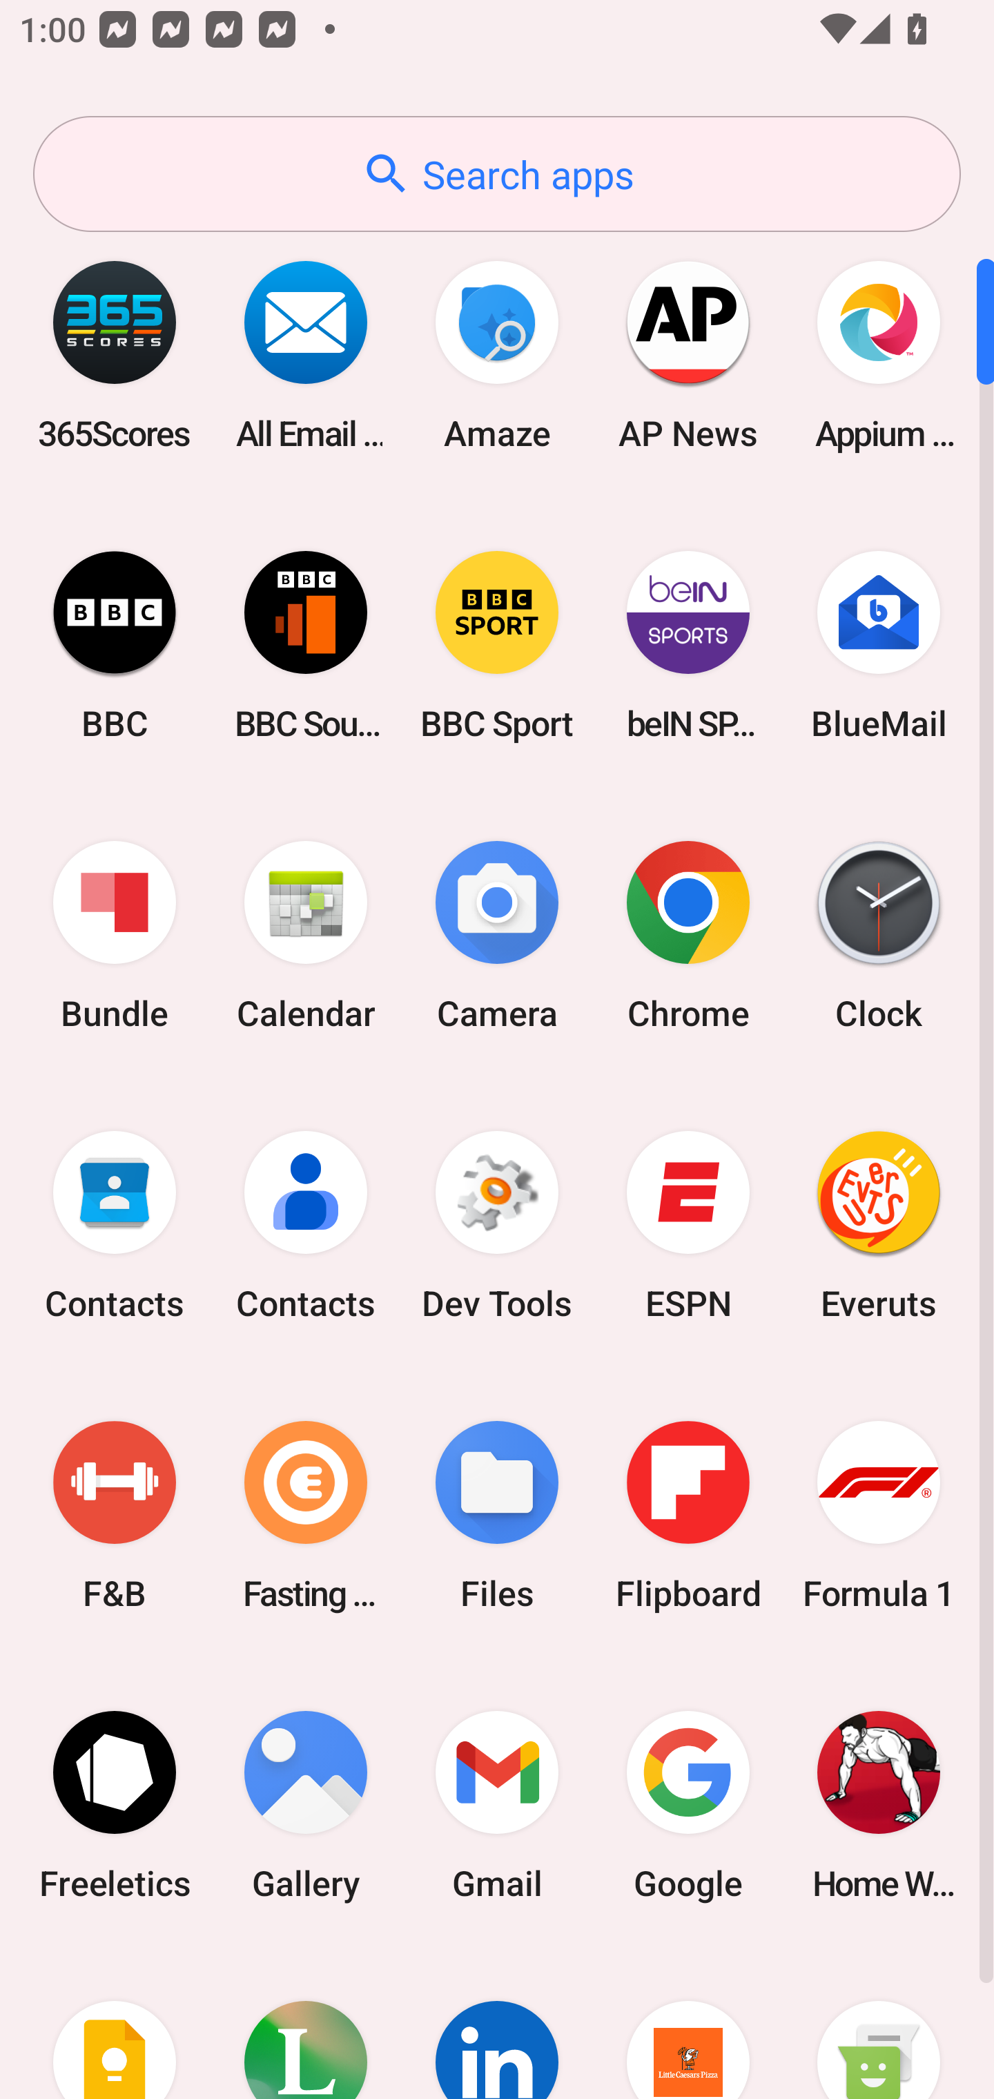 This screenshot has height=2099, width=994. I want to click on   Search apps, so click(497, 174).